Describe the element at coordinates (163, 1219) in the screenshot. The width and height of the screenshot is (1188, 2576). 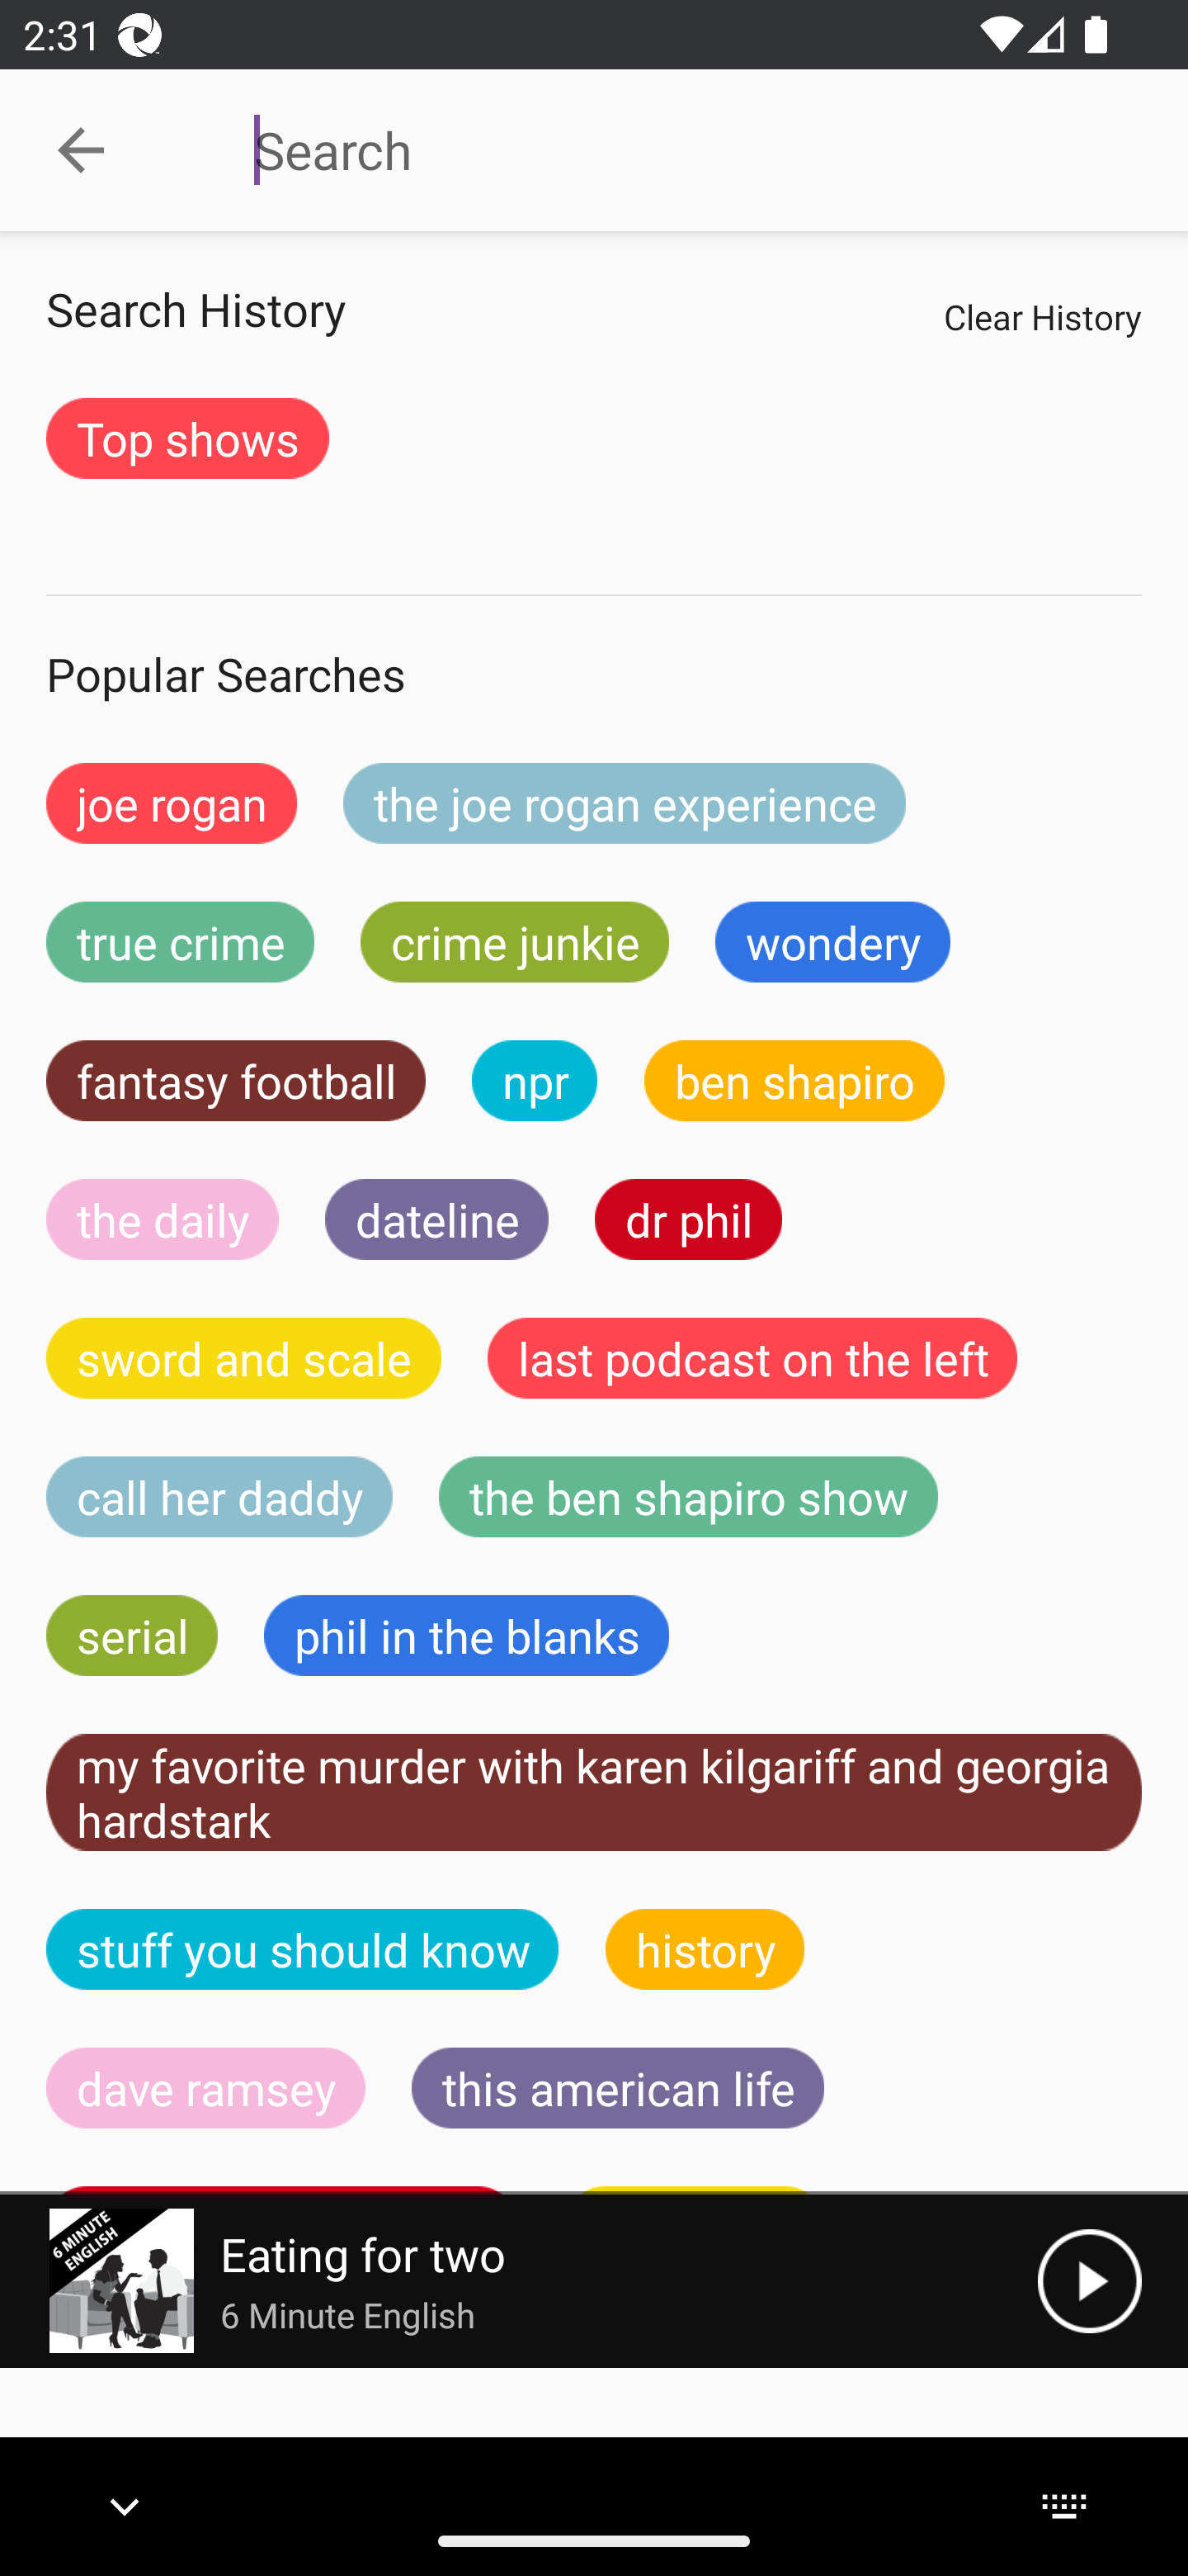
I see `the daily` at that location.